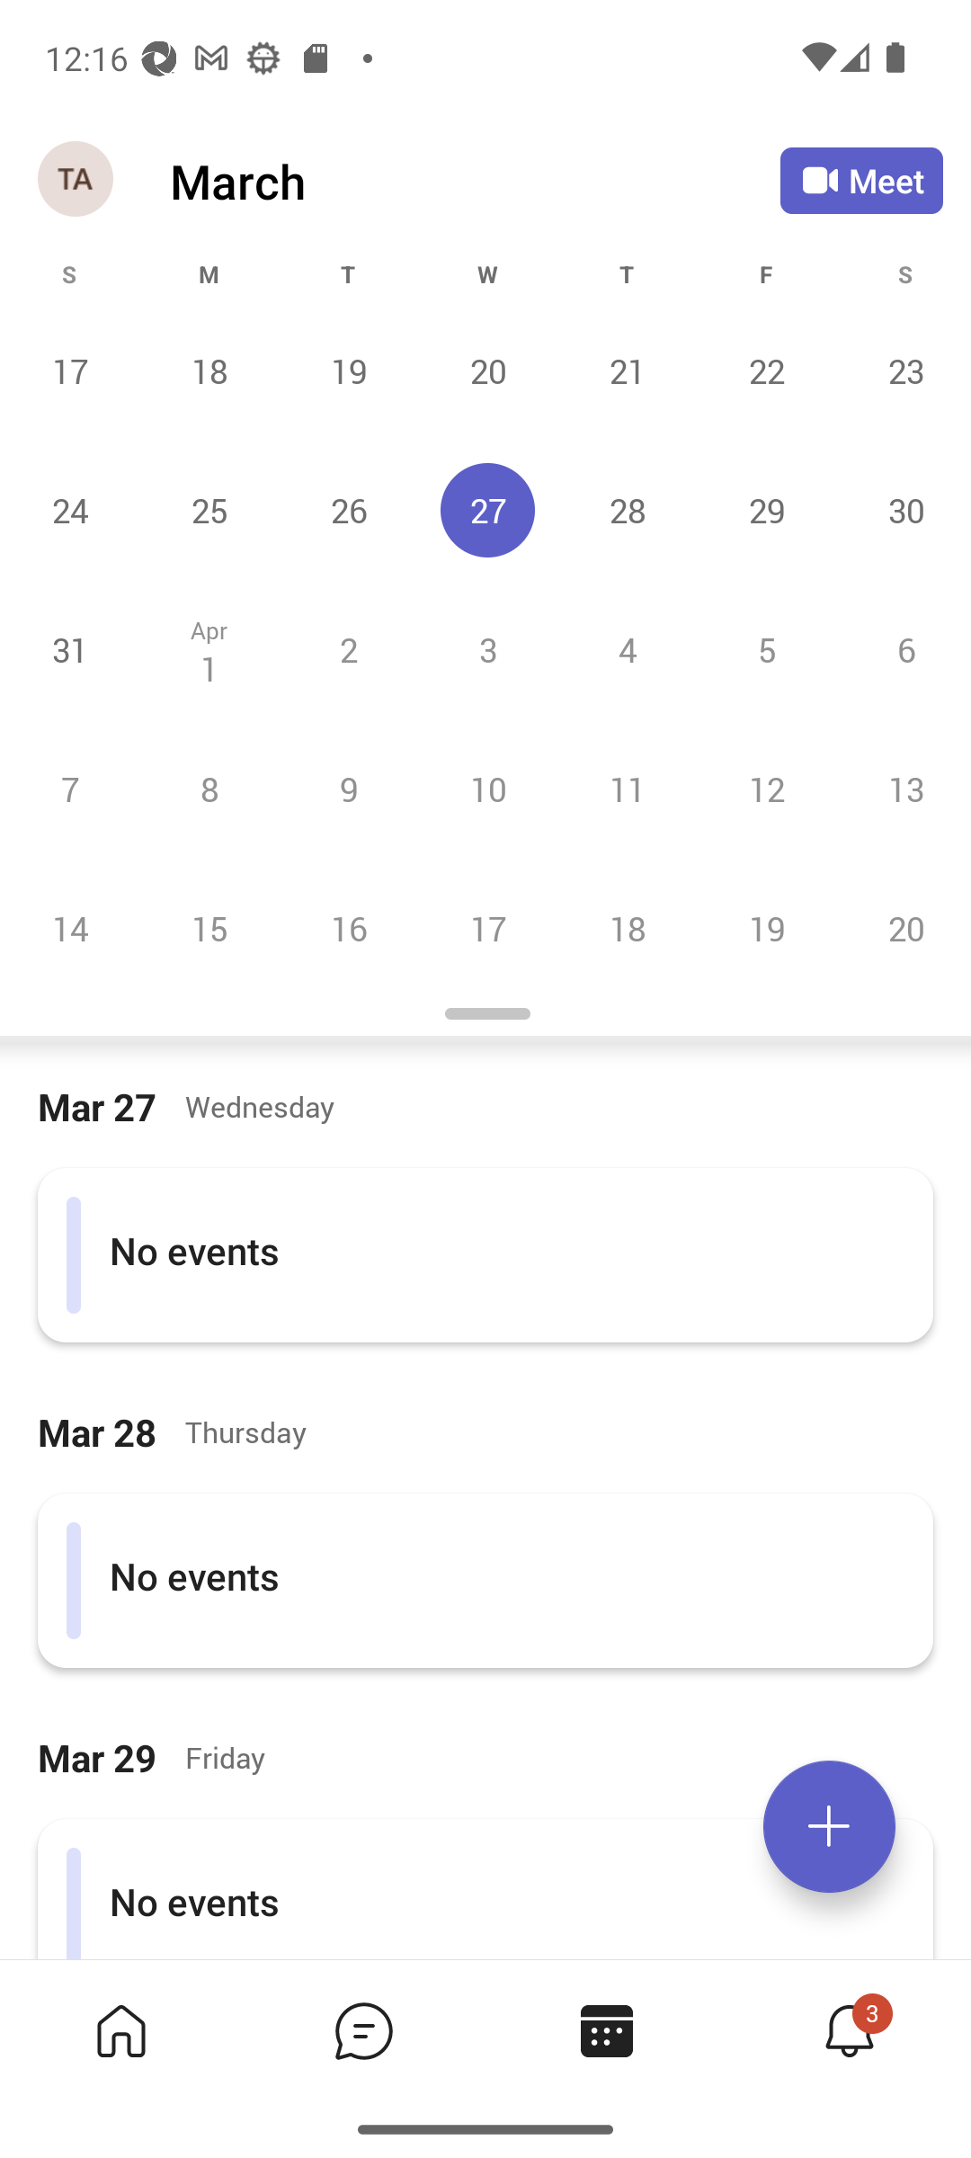 The width and height of the screenshot is (971, 2158). What do you see at coordinates (903, 510) in the screenshot?
I see `Saturday, March 30 30` at bounding box center [903, 510].